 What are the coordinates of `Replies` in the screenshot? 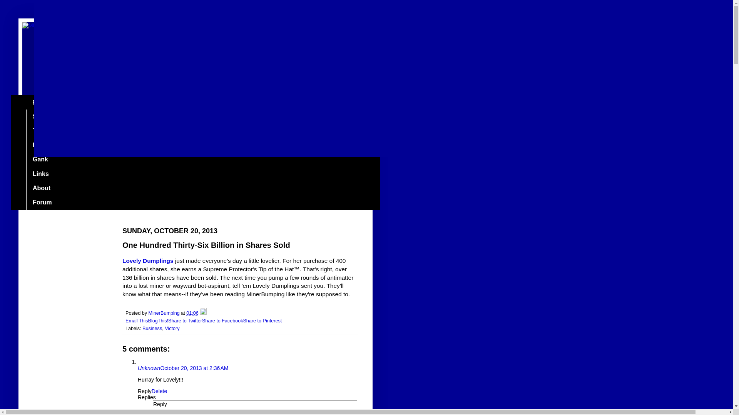 It's located at (147, 397).